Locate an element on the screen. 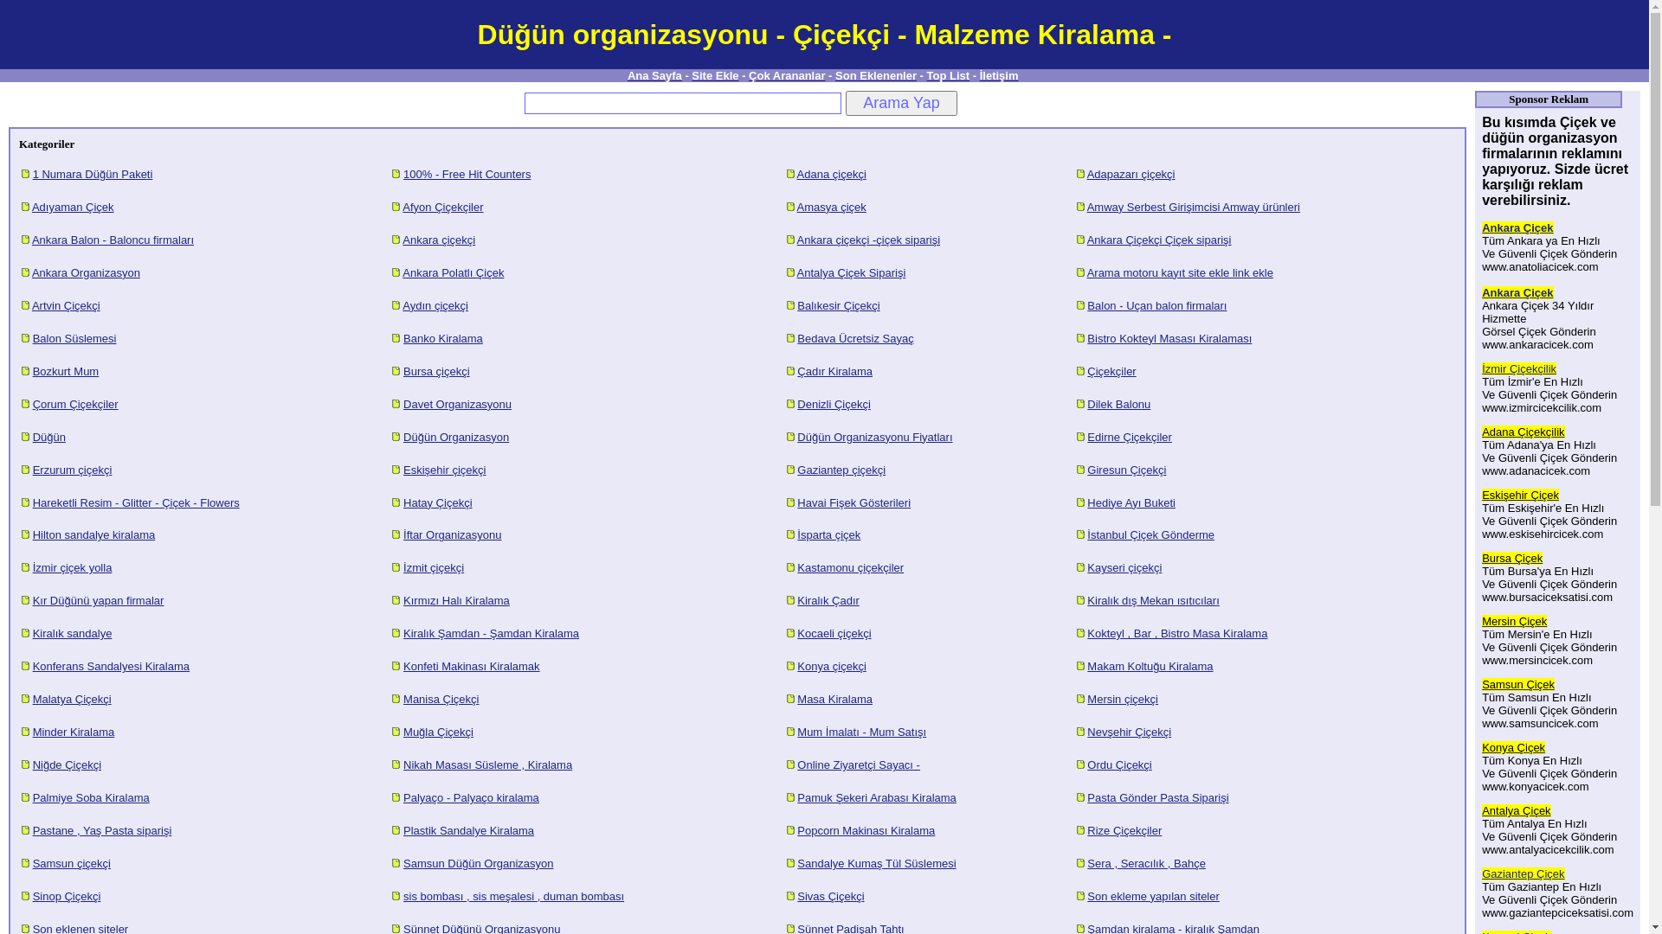 This screenshot has height=934, width=1662. Bozkurt Mum is located at coordinates (66, 372).